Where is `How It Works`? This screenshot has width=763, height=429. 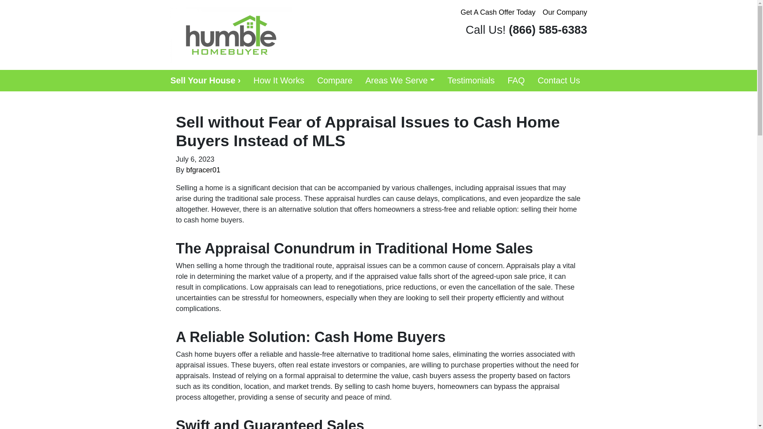
How It Works is located at coordinates (279, 81).